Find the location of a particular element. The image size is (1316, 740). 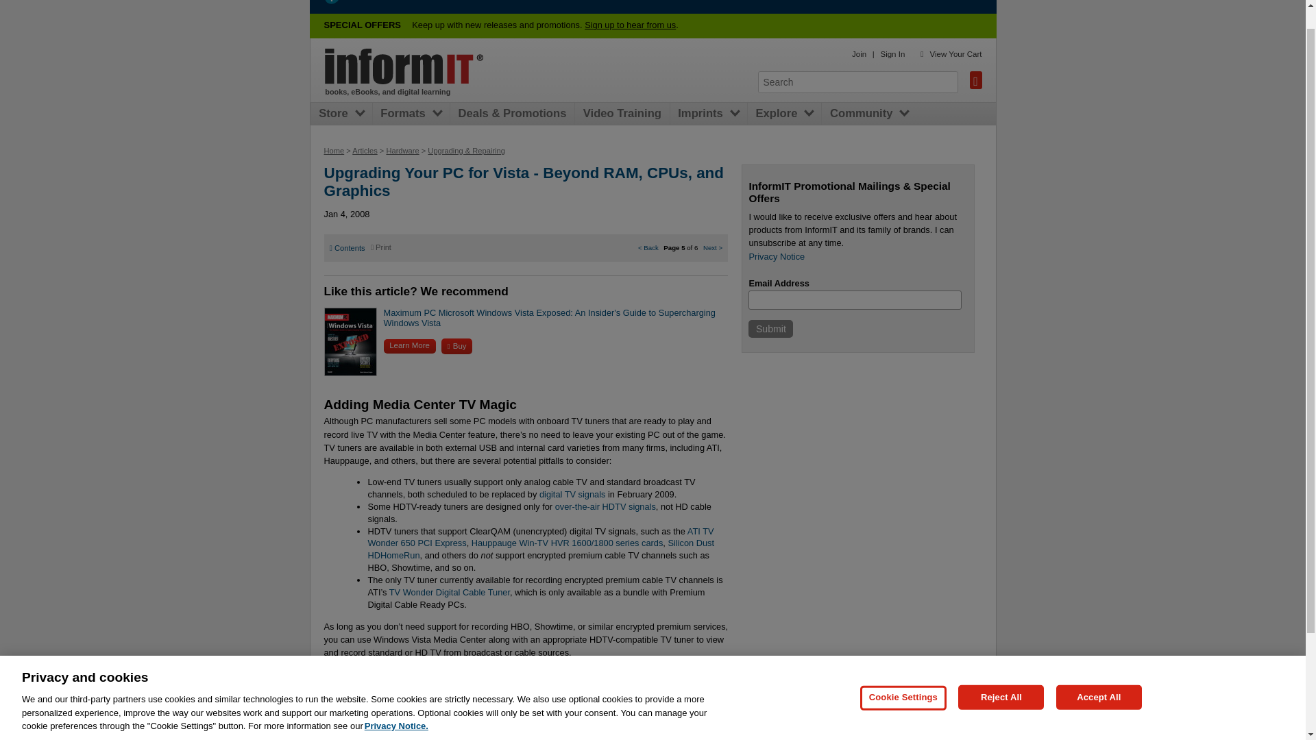

Silicon Dust HDHomeRun is located at coordinates (541, 549).